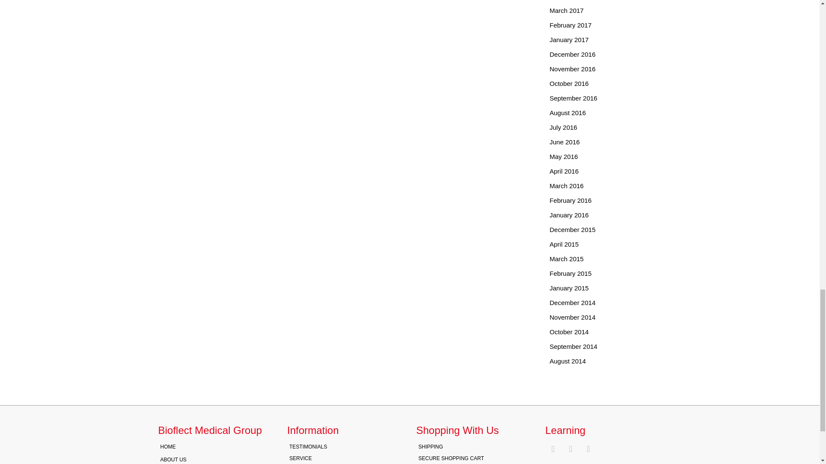  Describe the element at coordinates (553, 449) in the screenshot. I see `Subscribe to our Blog` at that location.